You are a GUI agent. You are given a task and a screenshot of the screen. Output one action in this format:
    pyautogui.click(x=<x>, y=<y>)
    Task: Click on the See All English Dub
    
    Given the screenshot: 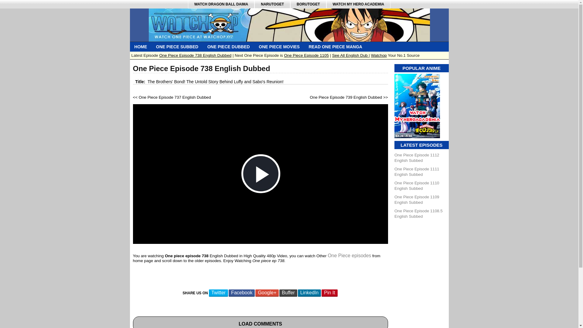 What is the action you would take?
    pyautogui.click(x=350, y=55)
    